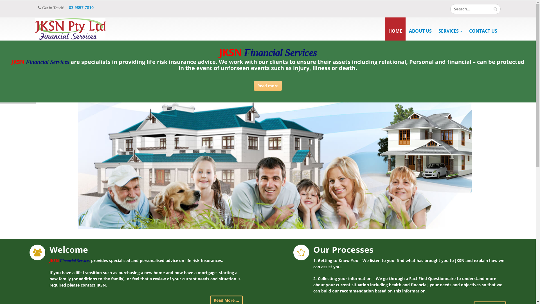 Image resolution: width=540 pixels, height=304 pixels. Describe the element at coordinates (420, 29) in the screenshot. I see `ABOUT US` at that location.